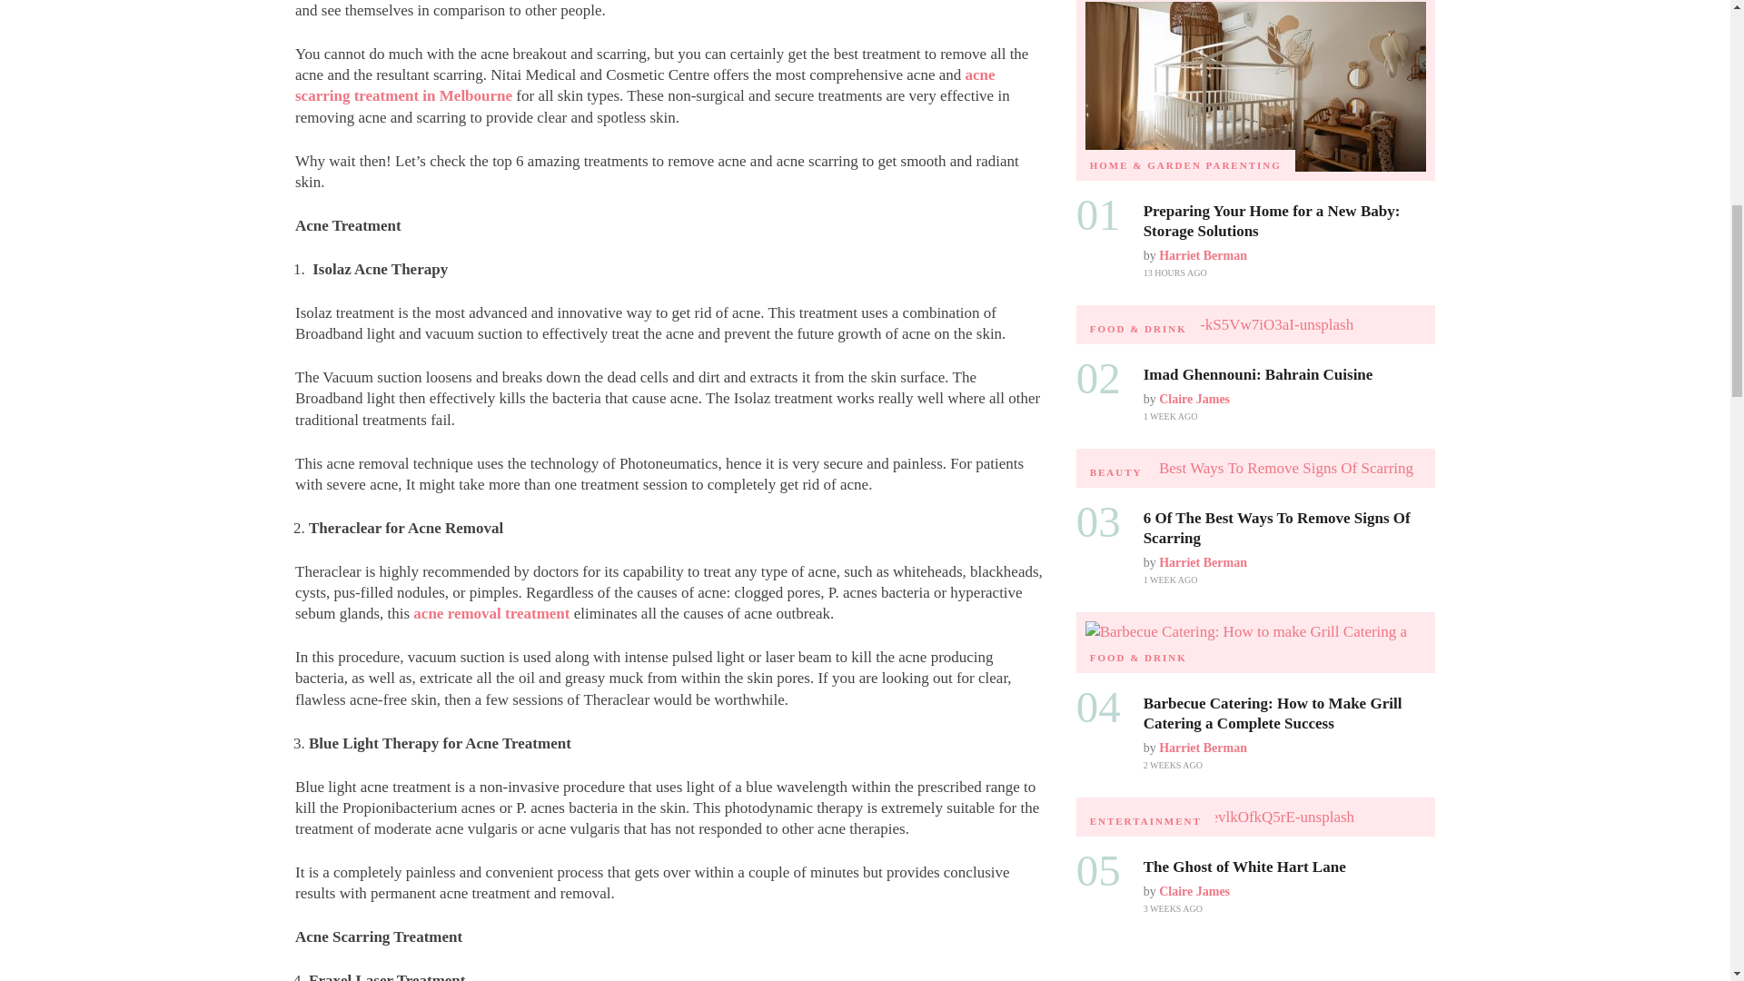 This screenshot has width=1744, height=981. What do you see at coordinates (1194, 892) in the screenshot?
I see `Posts by Claire James` at bounding box center [1194, 892].